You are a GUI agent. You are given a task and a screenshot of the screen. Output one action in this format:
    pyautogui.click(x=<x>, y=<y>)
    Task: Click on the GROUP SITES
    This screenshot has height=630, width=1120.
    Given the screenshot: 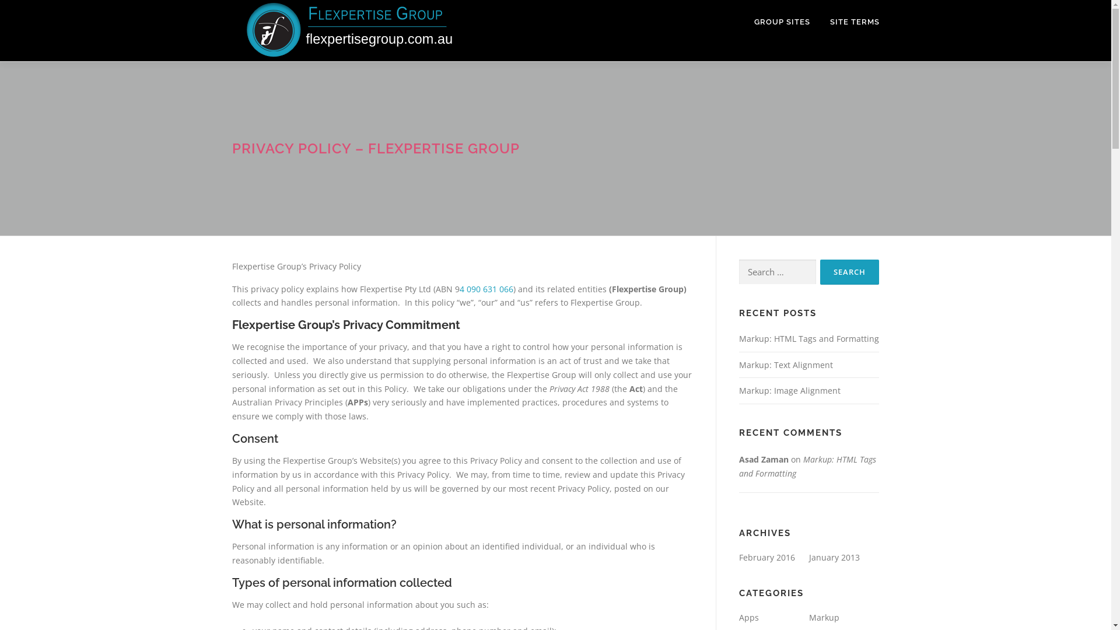 What is the action you would take?
    pyautogui.click(x=782, y=22)
    